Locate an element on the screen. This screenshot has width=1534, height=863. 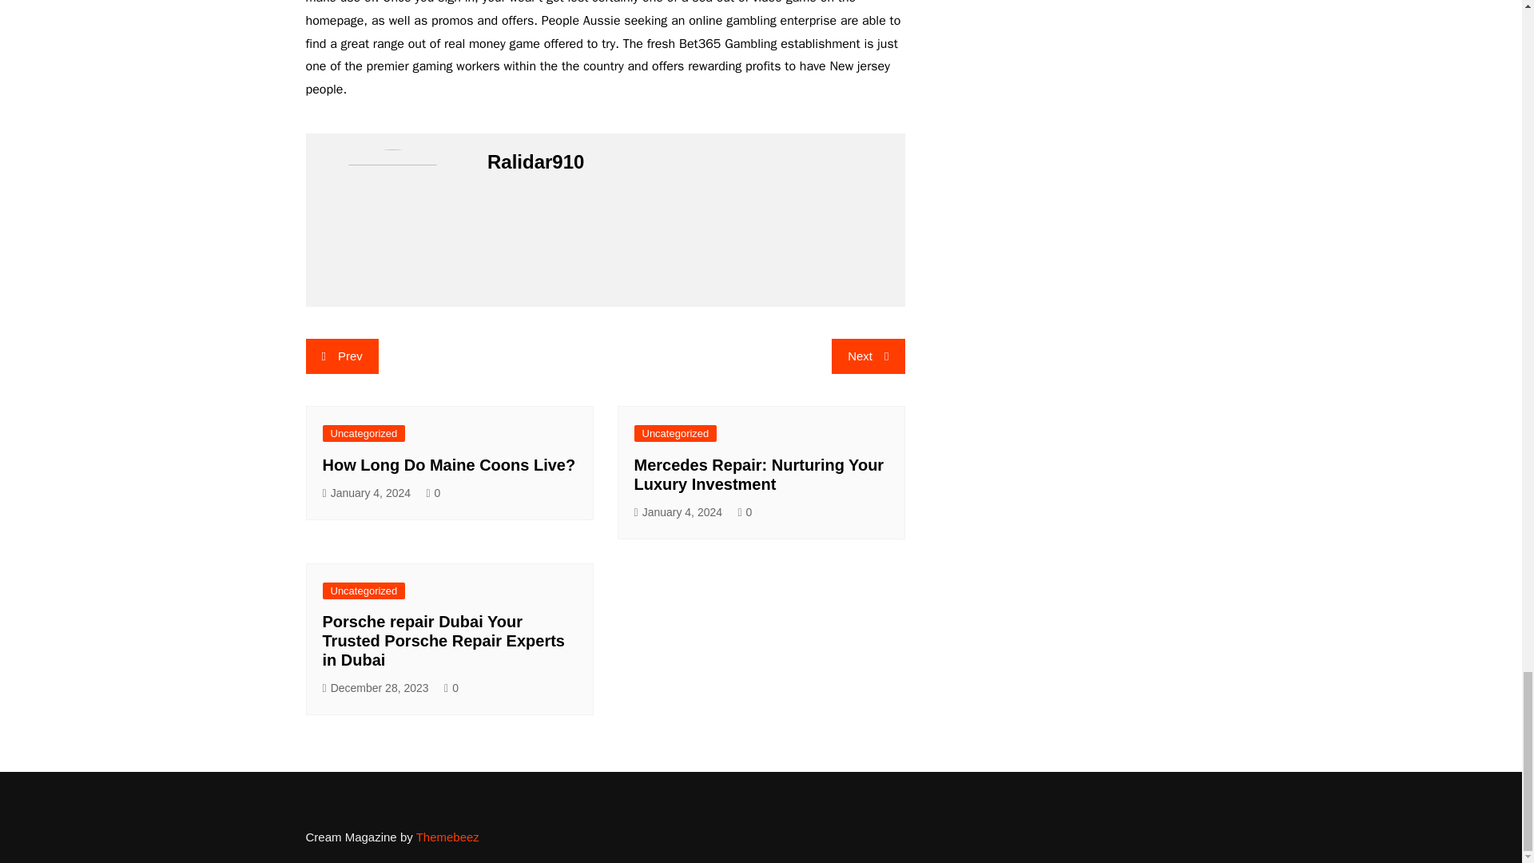
0 is located at coordinates (433, 492).